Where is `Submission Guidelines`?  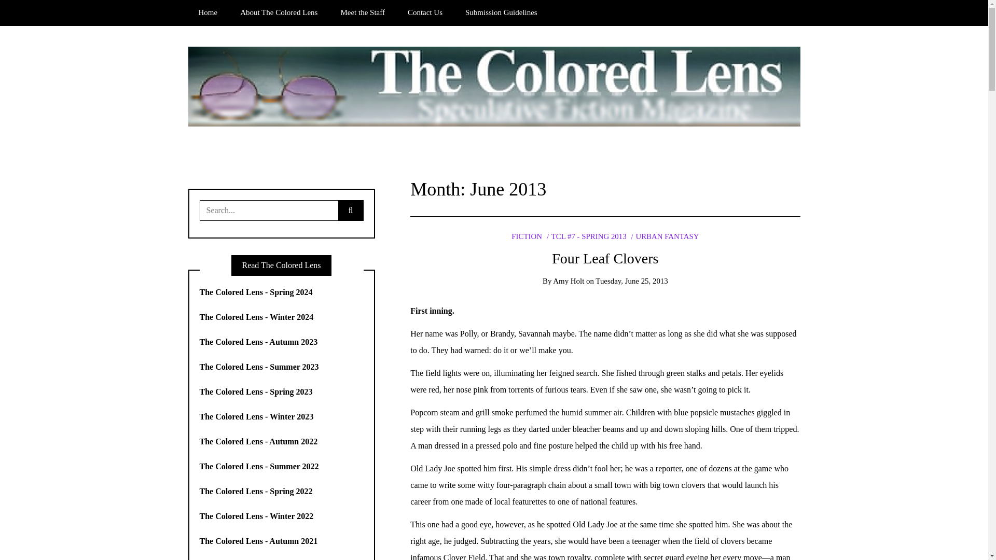 Submission Guidelines is located at coordinates (501, 12).